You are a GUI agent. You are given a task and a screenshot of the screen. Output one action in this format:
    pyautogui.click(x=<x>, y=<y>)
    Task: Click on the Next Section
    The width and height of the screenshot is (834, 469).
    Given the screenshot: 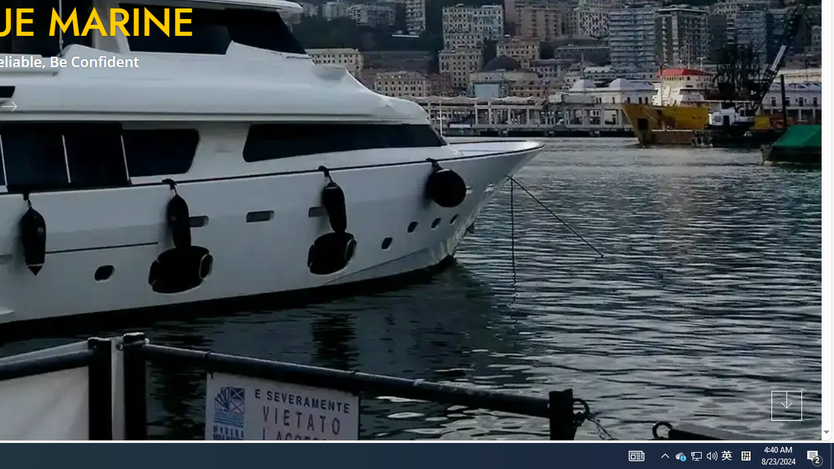 What is the action you would take?
    pyautogui.click(x=787, y=405)
    